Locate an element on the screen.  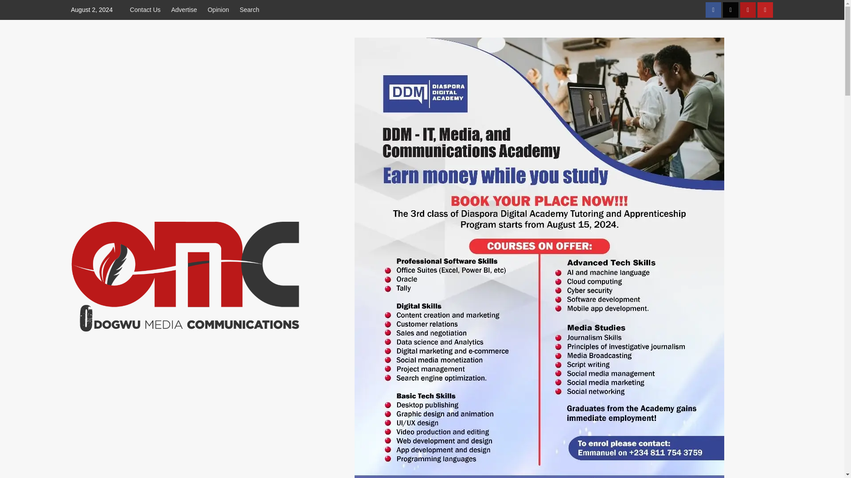
Contact Us is located at coordinates (147, 10).